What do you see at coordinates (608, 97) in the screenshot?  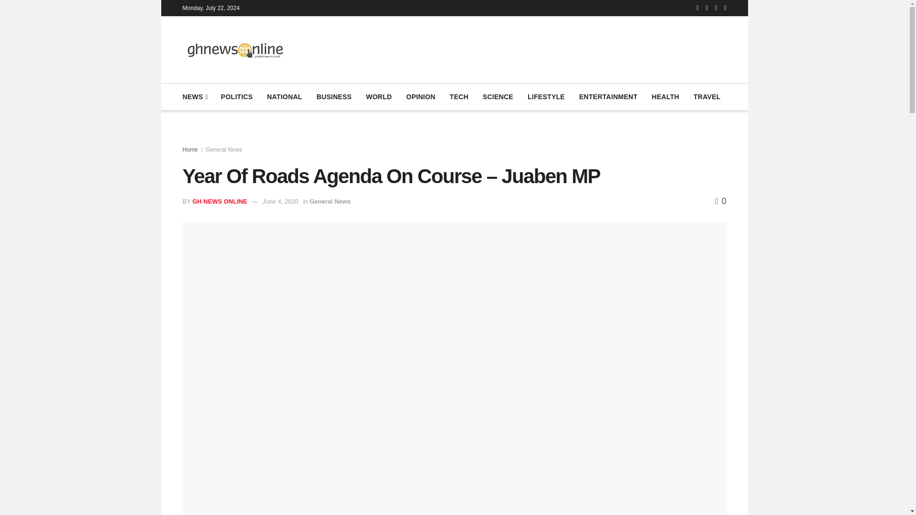 I see `ENTERTAINMENT` at bounding box center [608, 97].